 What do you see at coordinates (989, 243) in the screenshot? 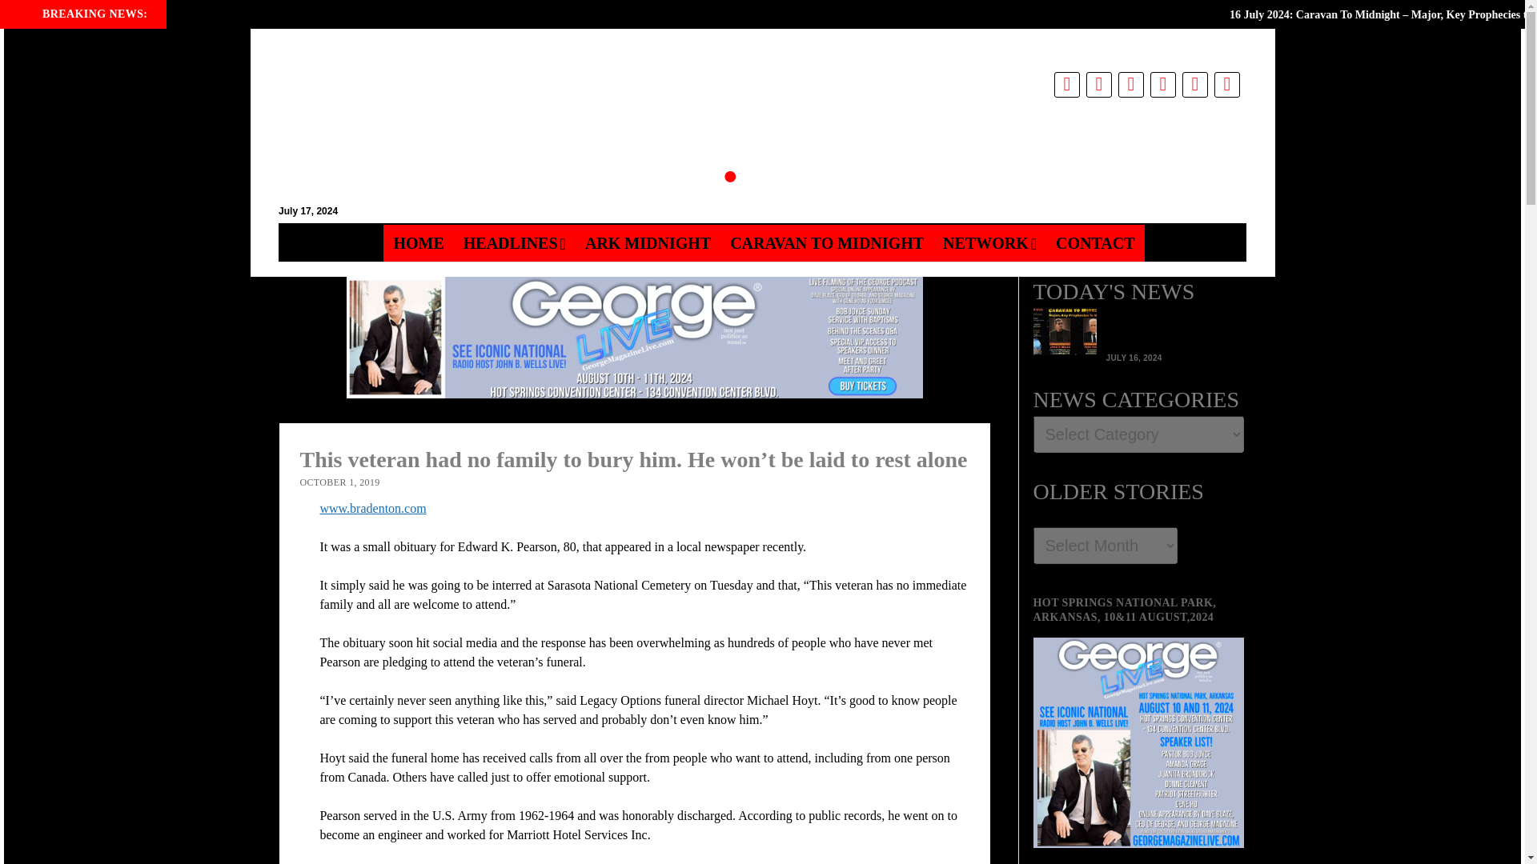
I see `NETWORK` at bounding box center [989, 243].